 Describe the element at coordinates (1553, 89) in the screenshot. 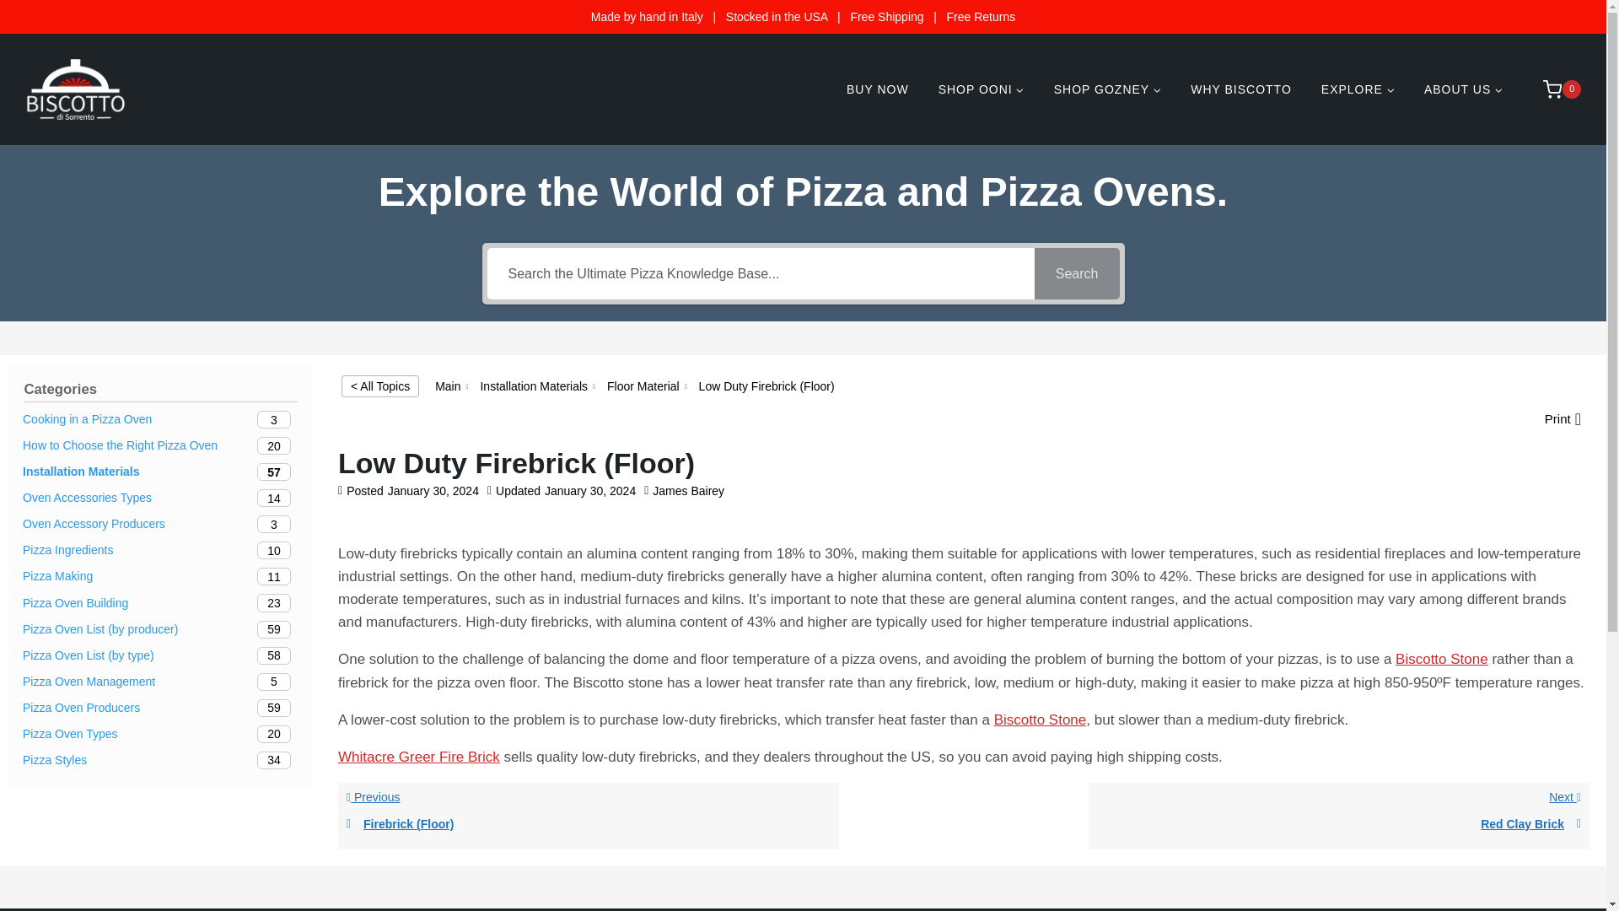

I see `0` at that location.